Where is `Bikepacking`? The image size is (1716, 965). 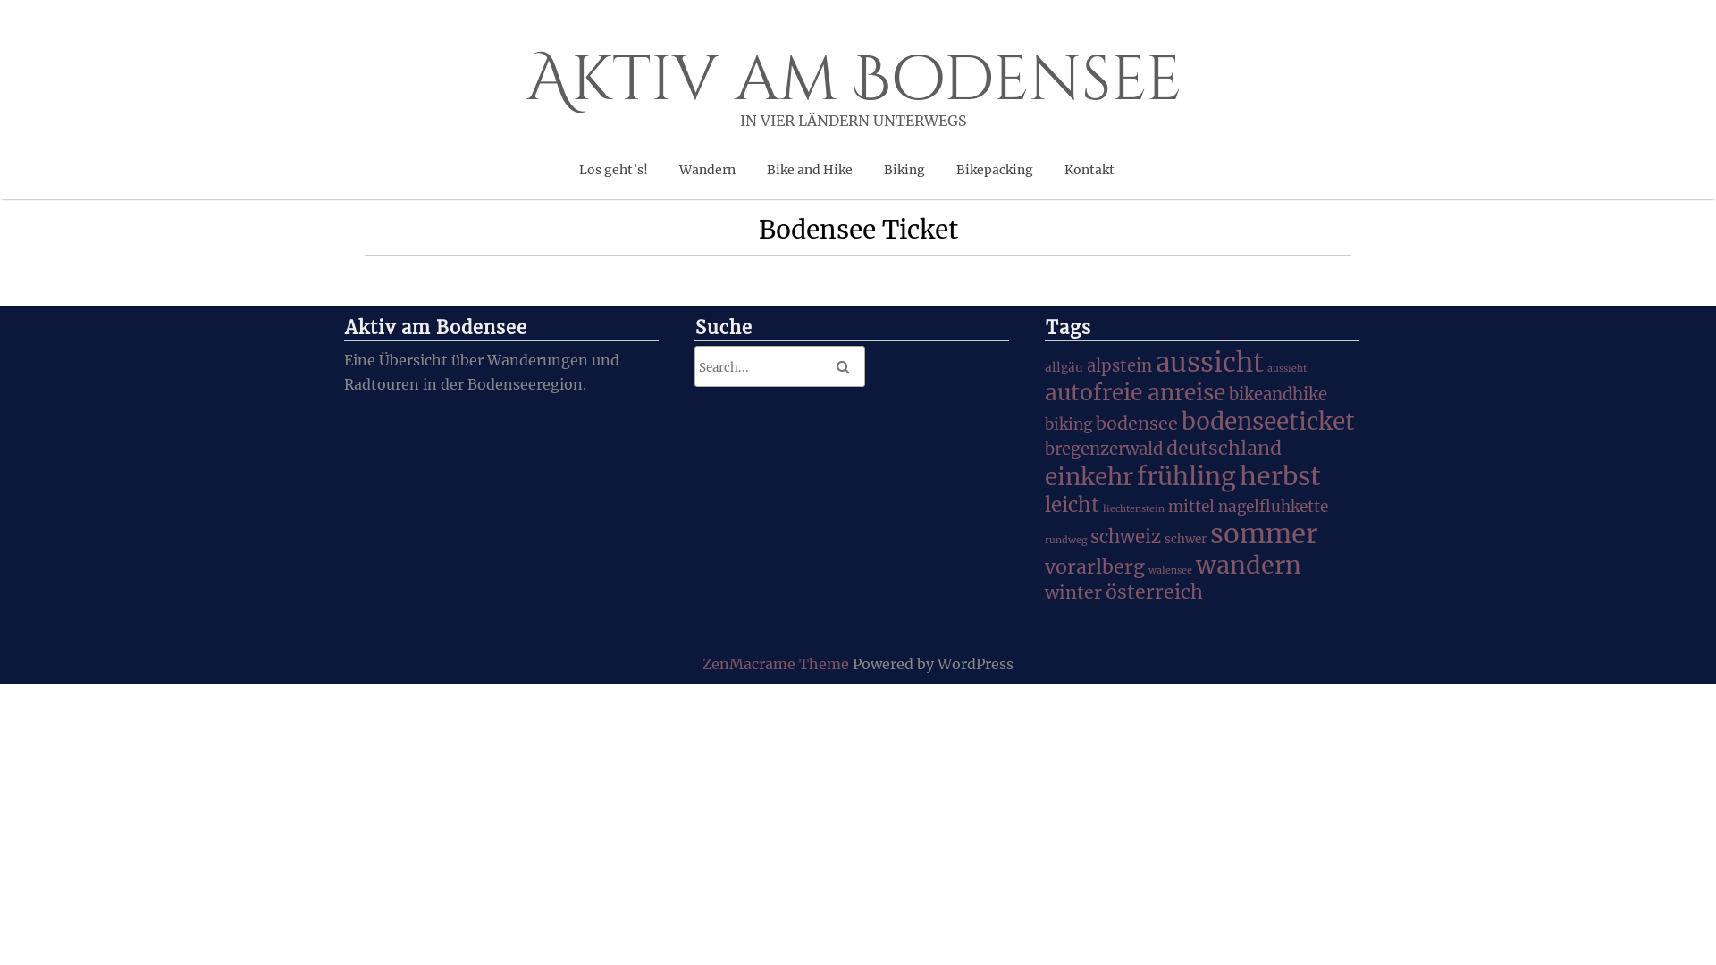 Bikepacking is located at coordinates (995, 168).